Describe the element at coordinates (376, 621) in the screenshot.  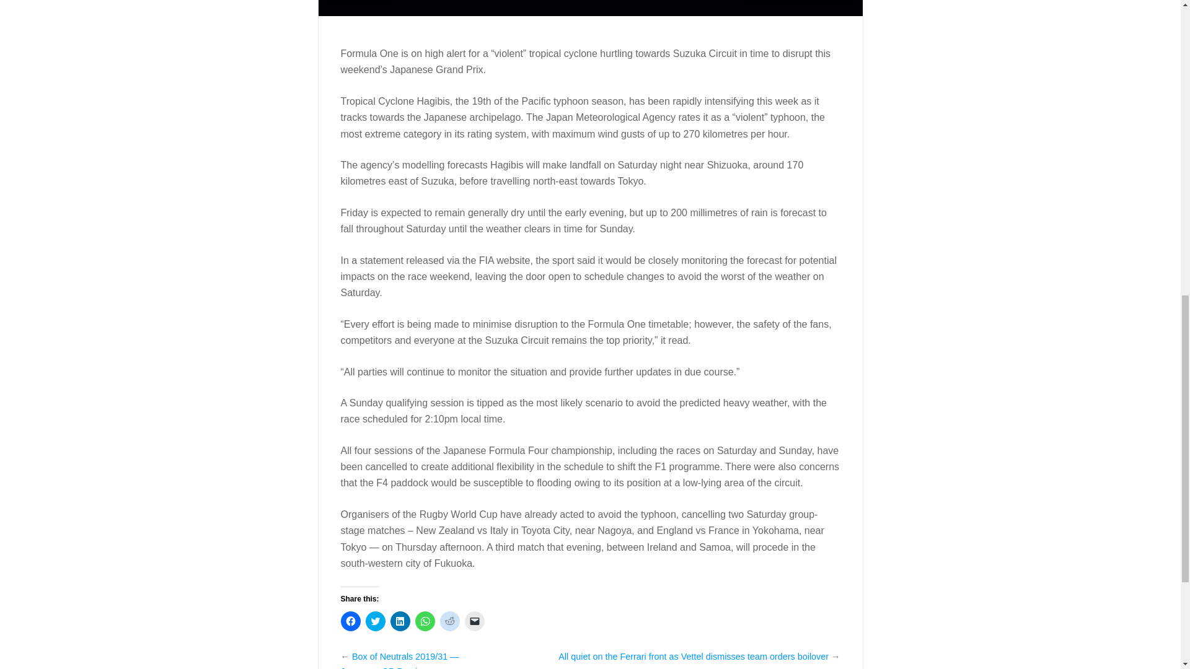
I see `Click to share on Twitter` at that location.